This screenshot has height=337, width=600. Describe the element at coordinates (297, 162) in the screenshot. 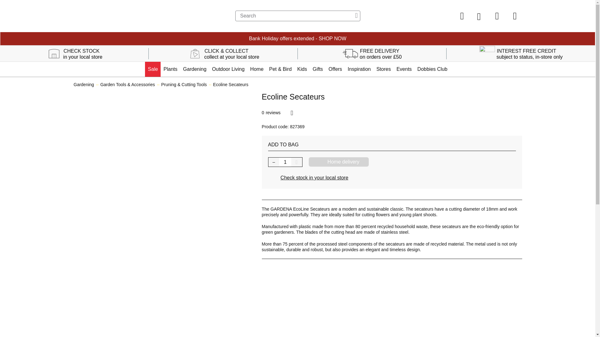

I see `Press to increment quantity by 1` at that location.